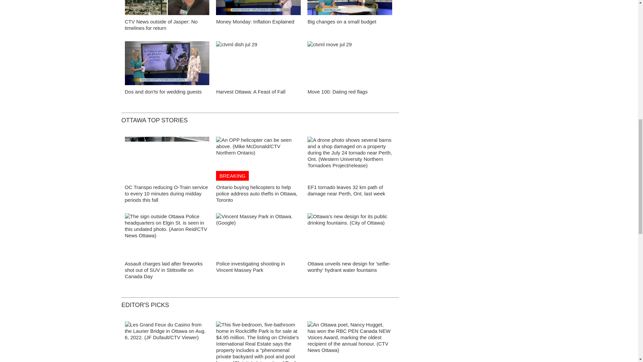  I want to click on Money Monday: Inflation Explained, so click(255, 21).